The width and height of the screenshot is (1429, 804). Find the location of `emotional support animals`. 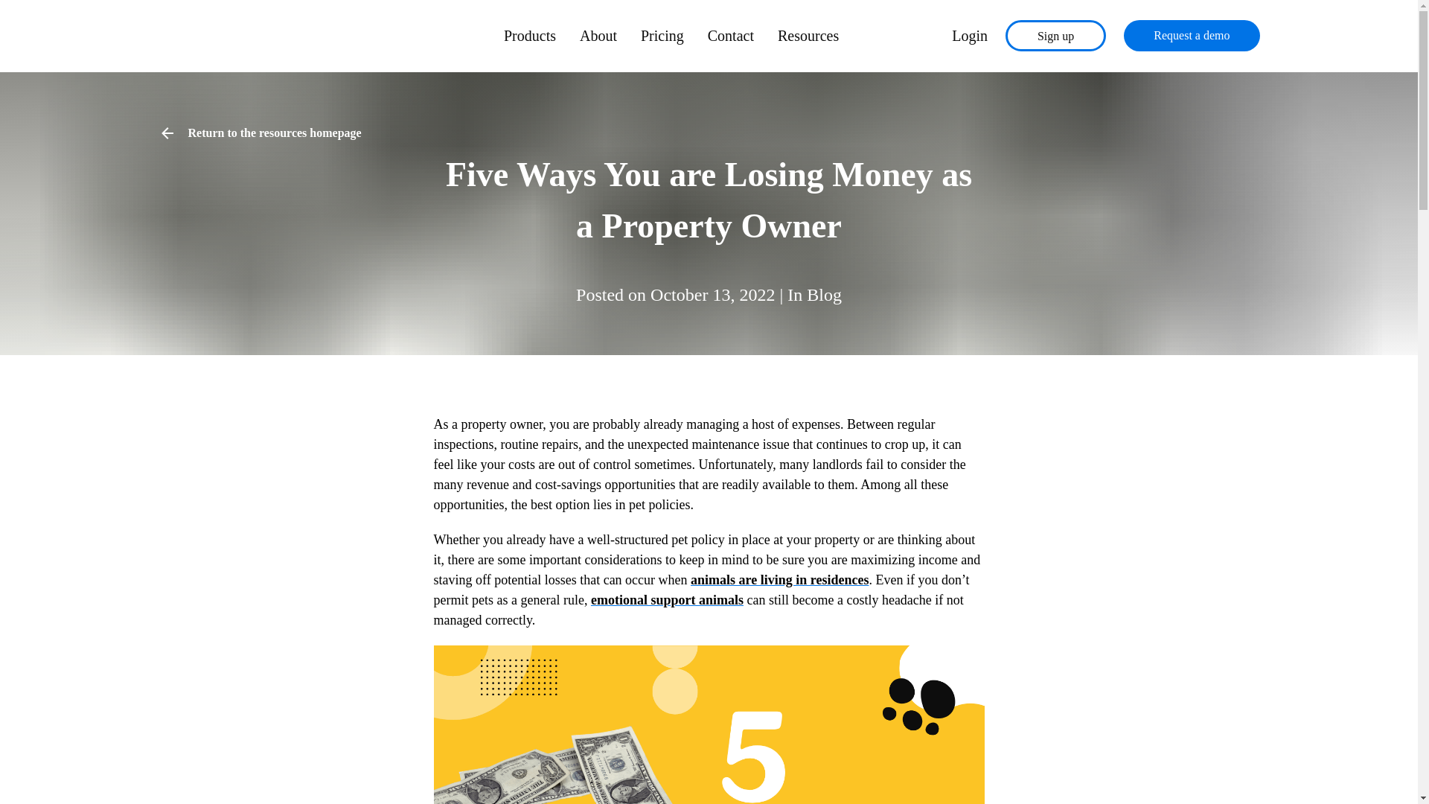

emotional support animals is located at coordinates (667, 600).